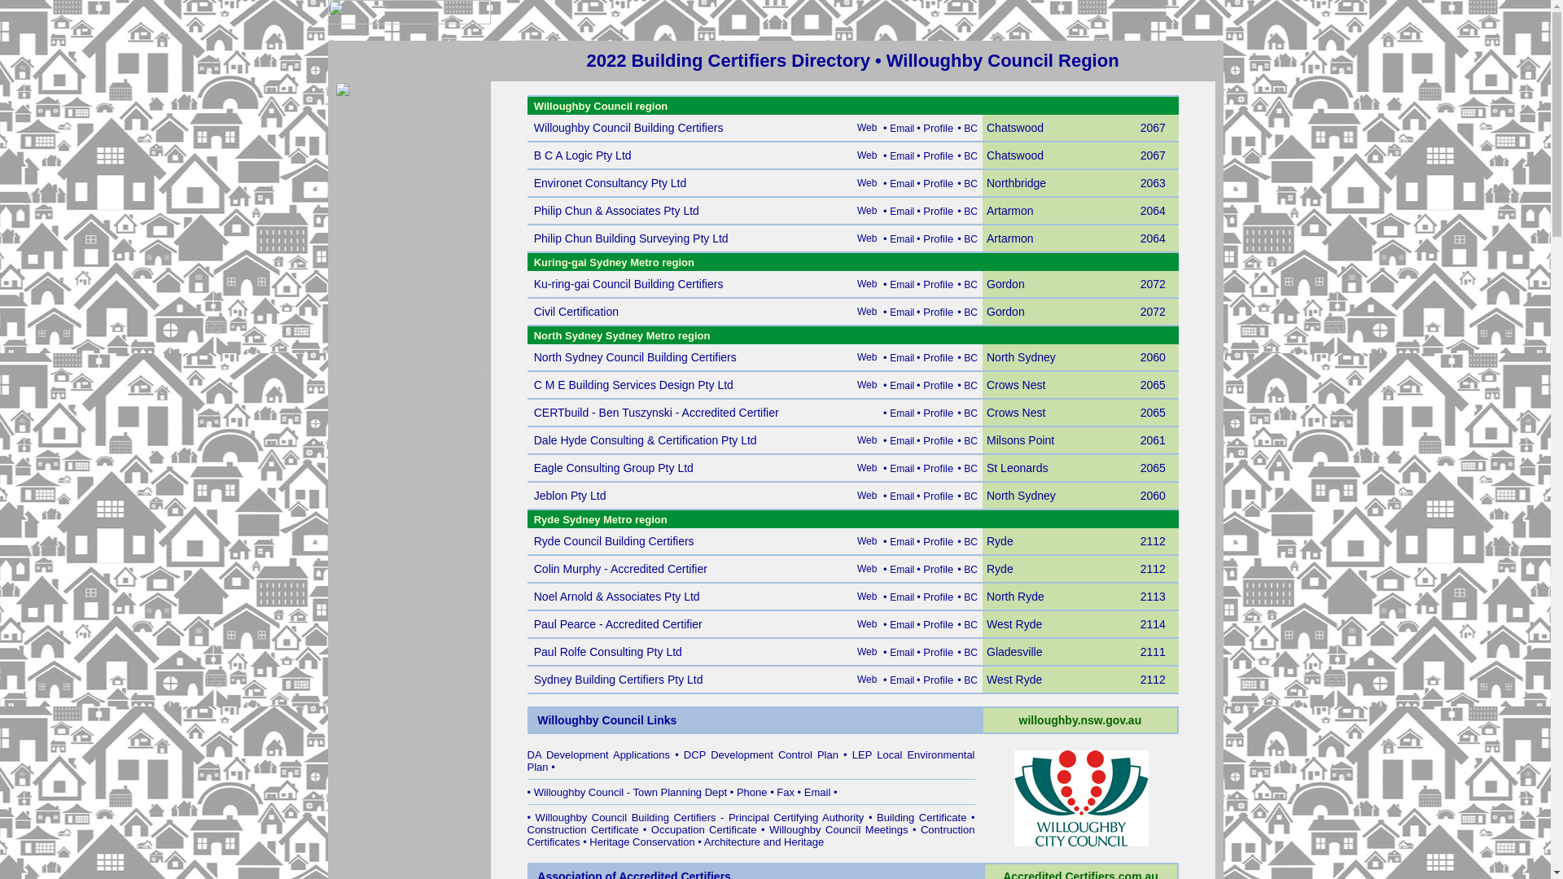  Describe the element at coordinates (601, 106) in the screenshot. I see `Willoughby Council region` at that location.